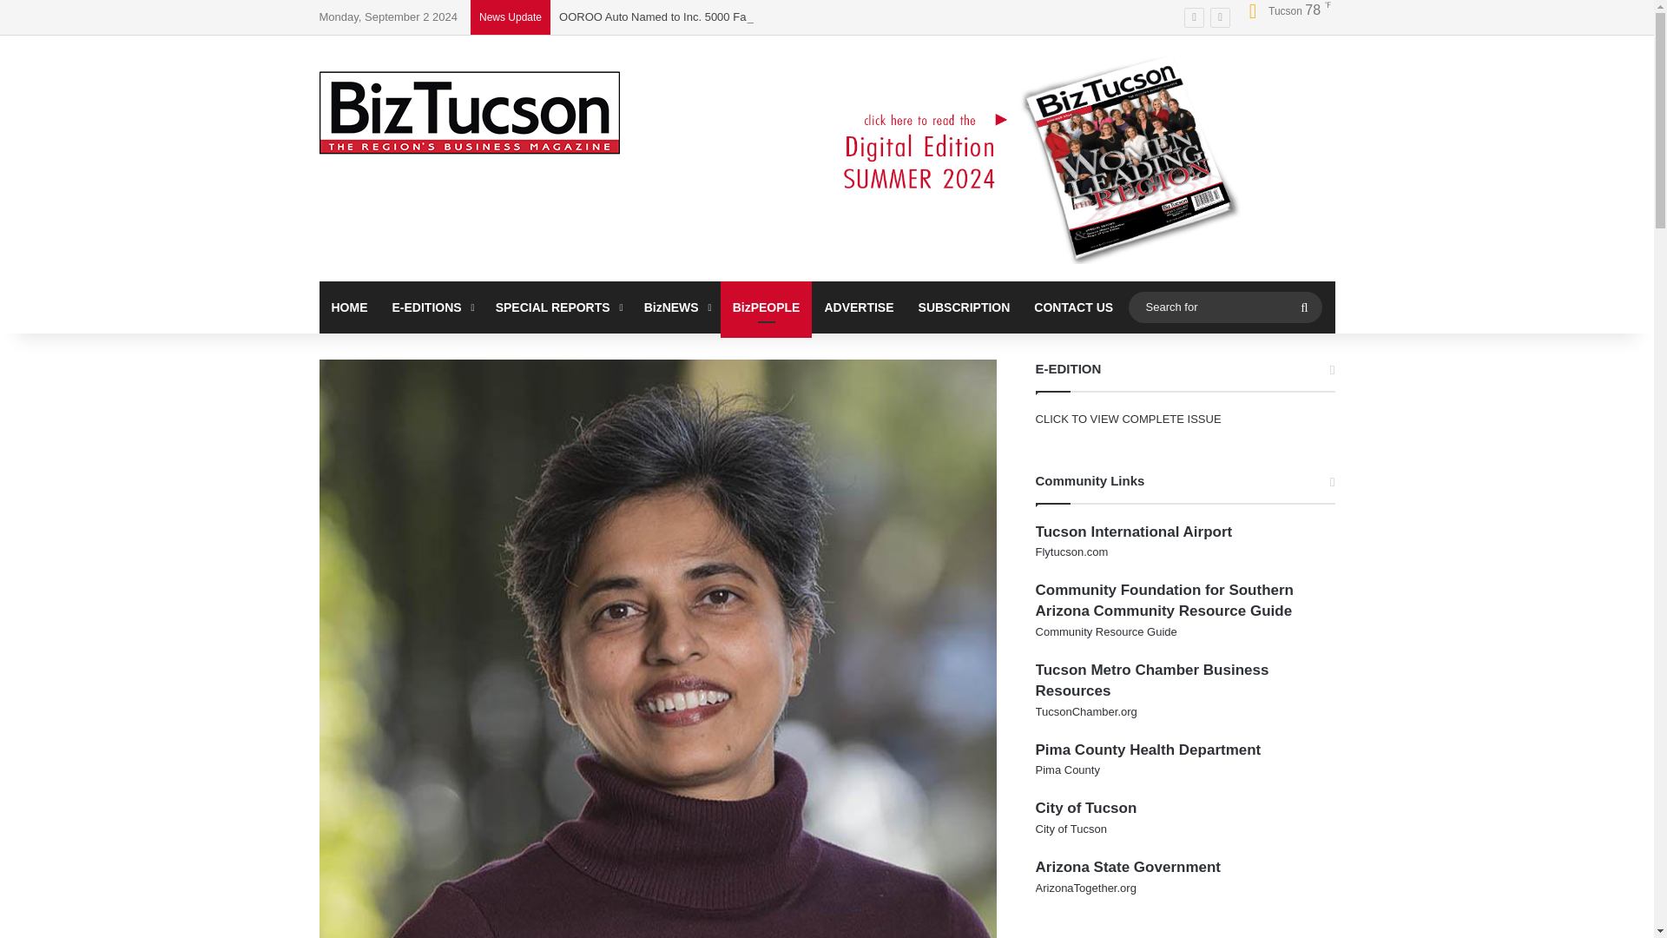 This screenshot has height=938, width=1667. What do you see at coordinates (728, 17) in the screenshot?
I see `OOROO Auto Named to Inc. 5000 Fastest Growing Companies List` at bounding box center [728, 17].